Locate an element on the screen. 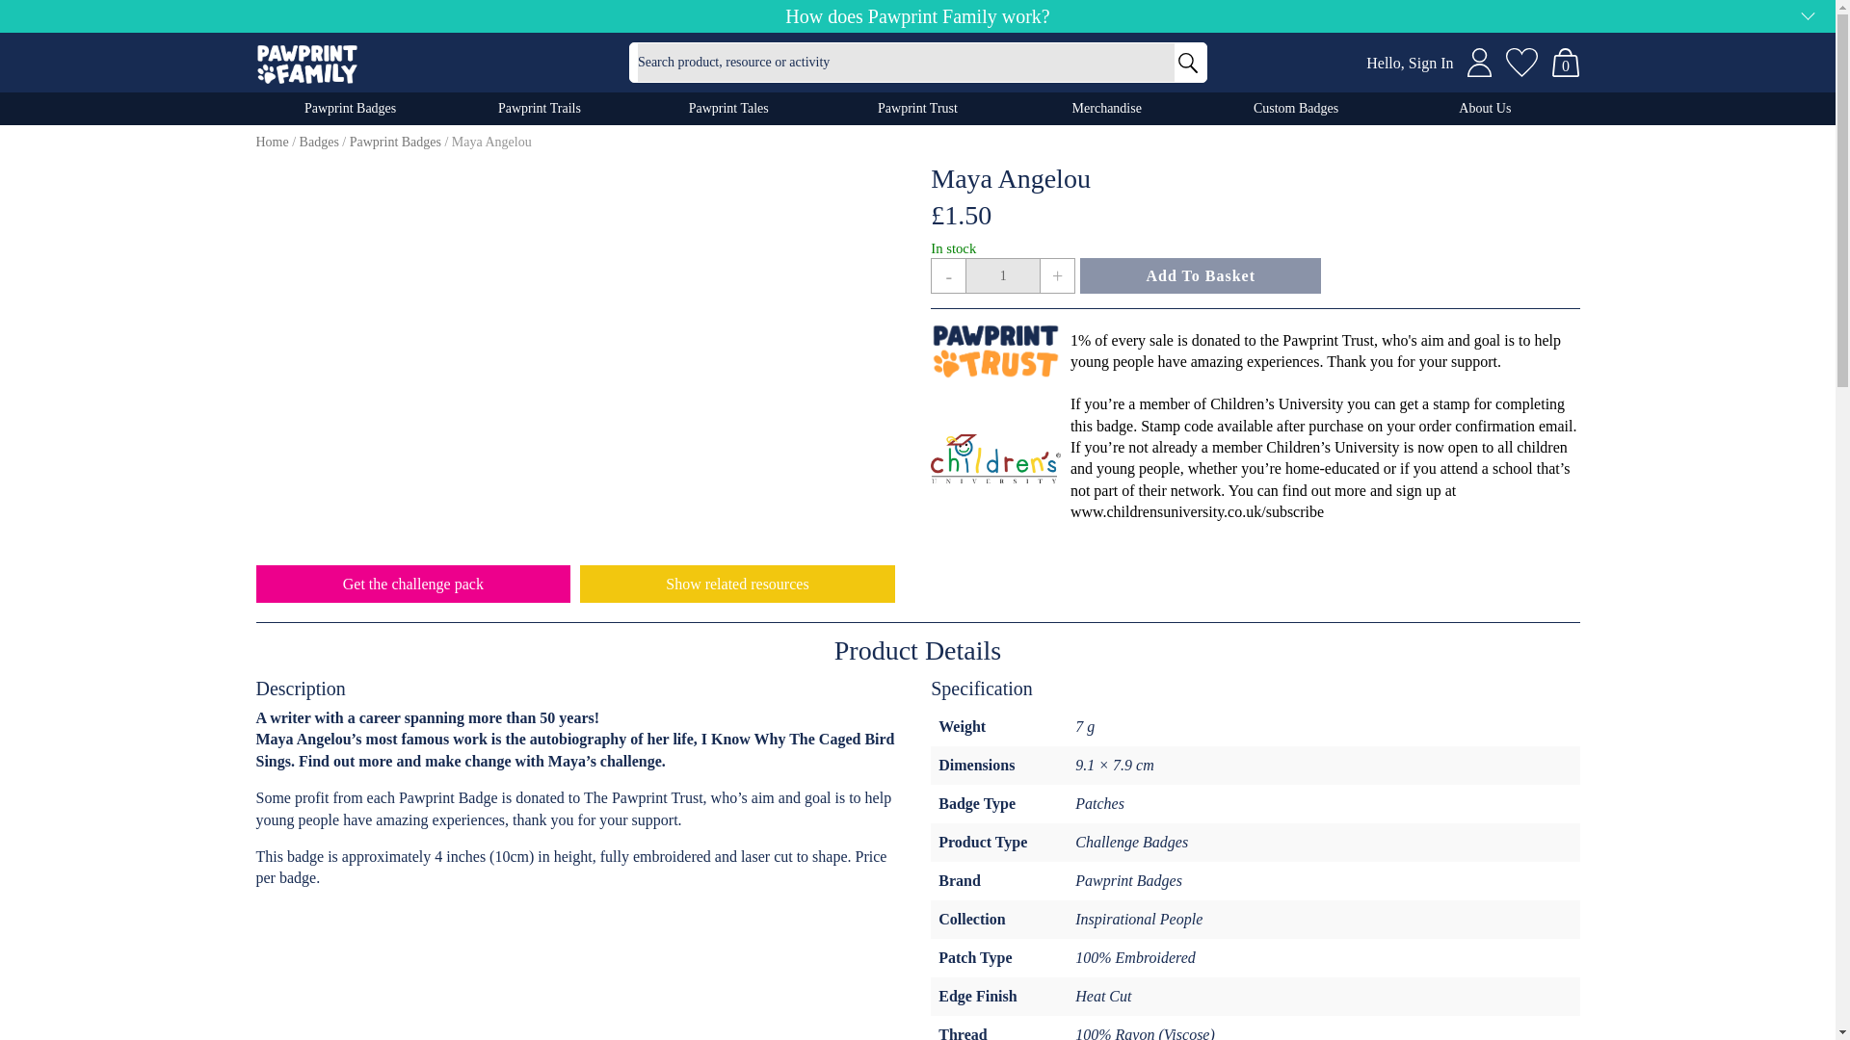  Hello, Sign In is located at coordinates (1409, 64).